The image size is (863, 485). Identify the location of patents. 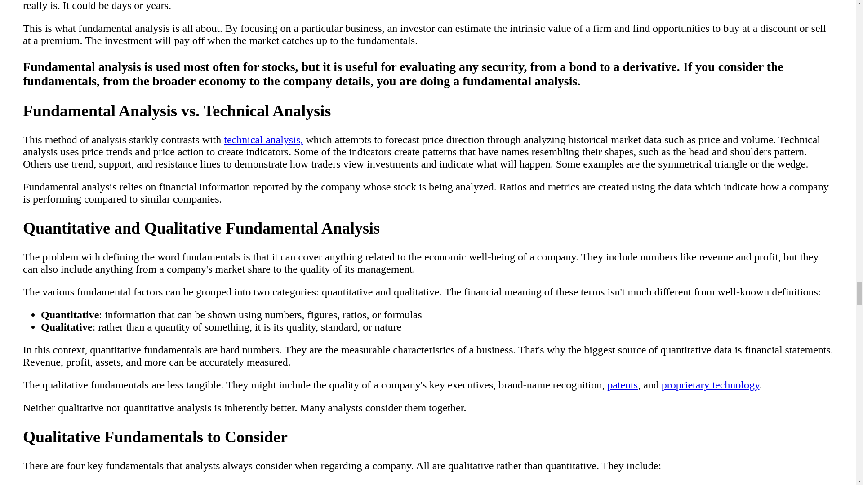
(622, 384).